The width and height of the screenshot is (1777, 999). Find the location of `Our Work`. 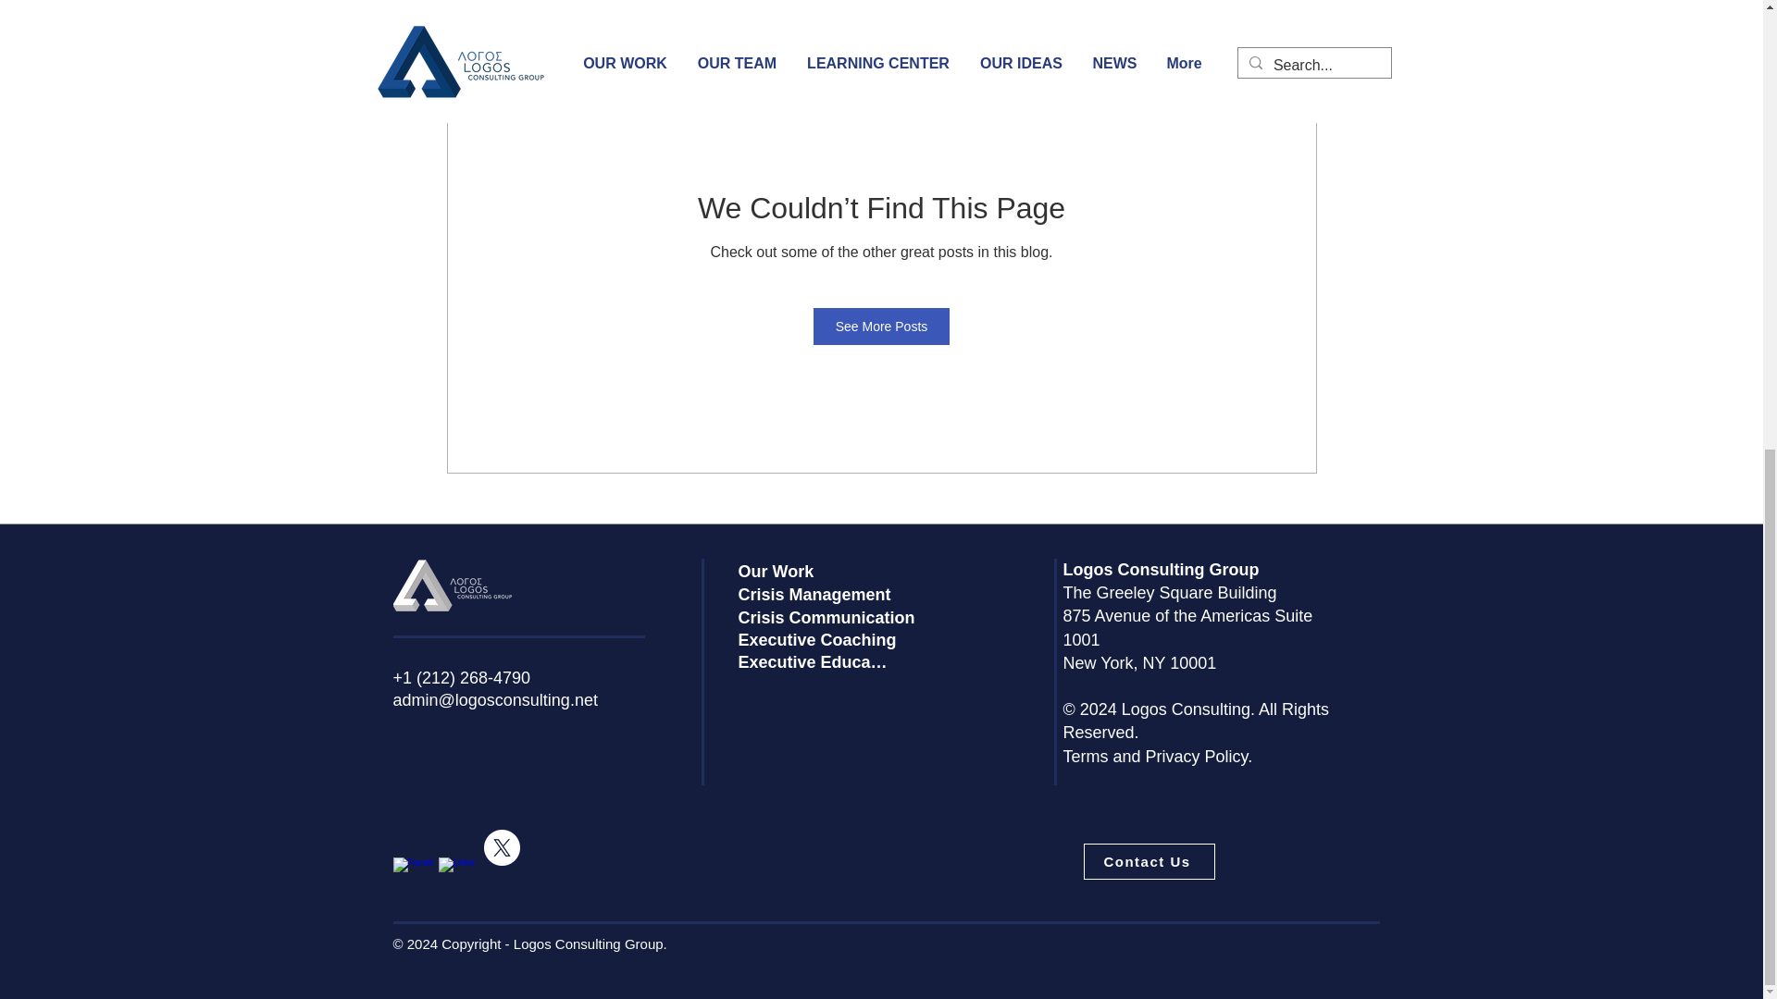

Our Work is located at coordinates (781, 571).